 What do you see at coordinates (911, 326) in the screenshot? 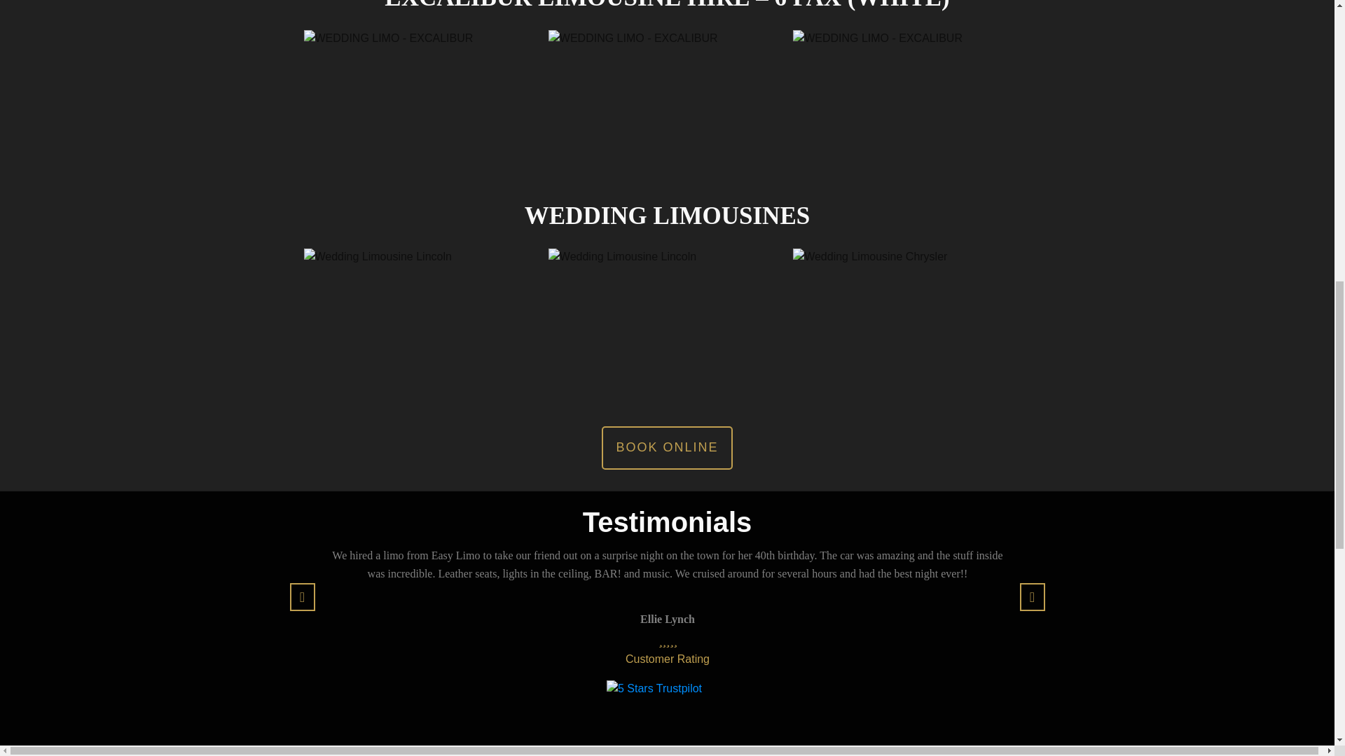
I see `Wedding Limousine Chrysler` at bounding box center [911, 326].